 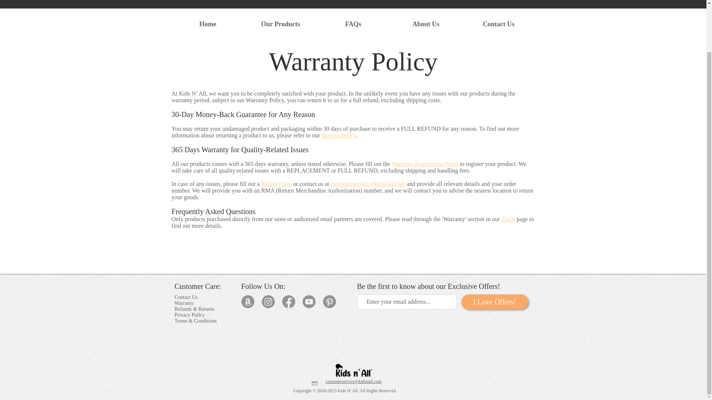 I want to click on Warranty, so click(x=184, y=303).